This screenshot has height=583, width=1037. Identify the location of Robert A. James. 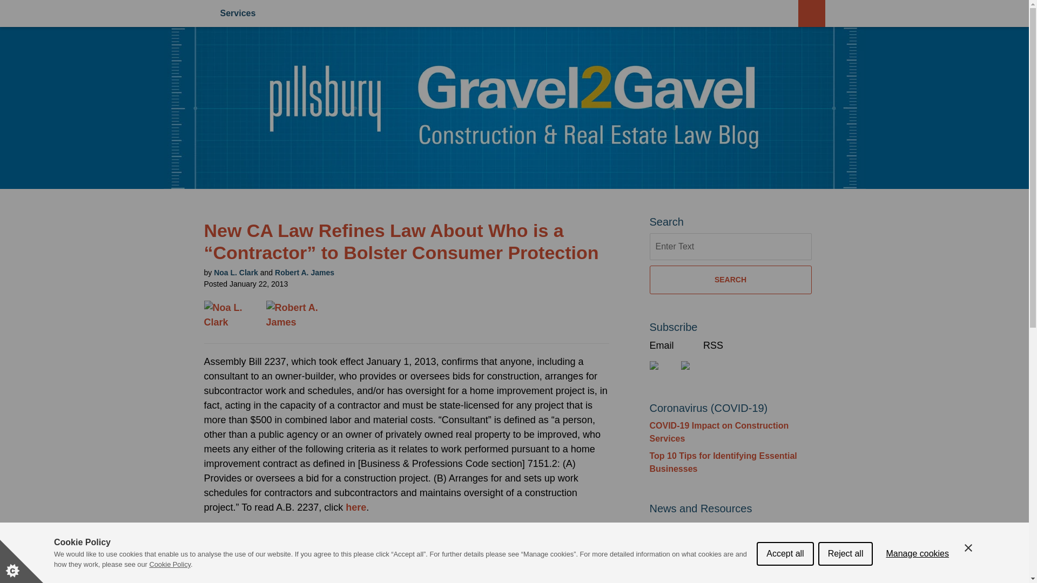
(304, 272).